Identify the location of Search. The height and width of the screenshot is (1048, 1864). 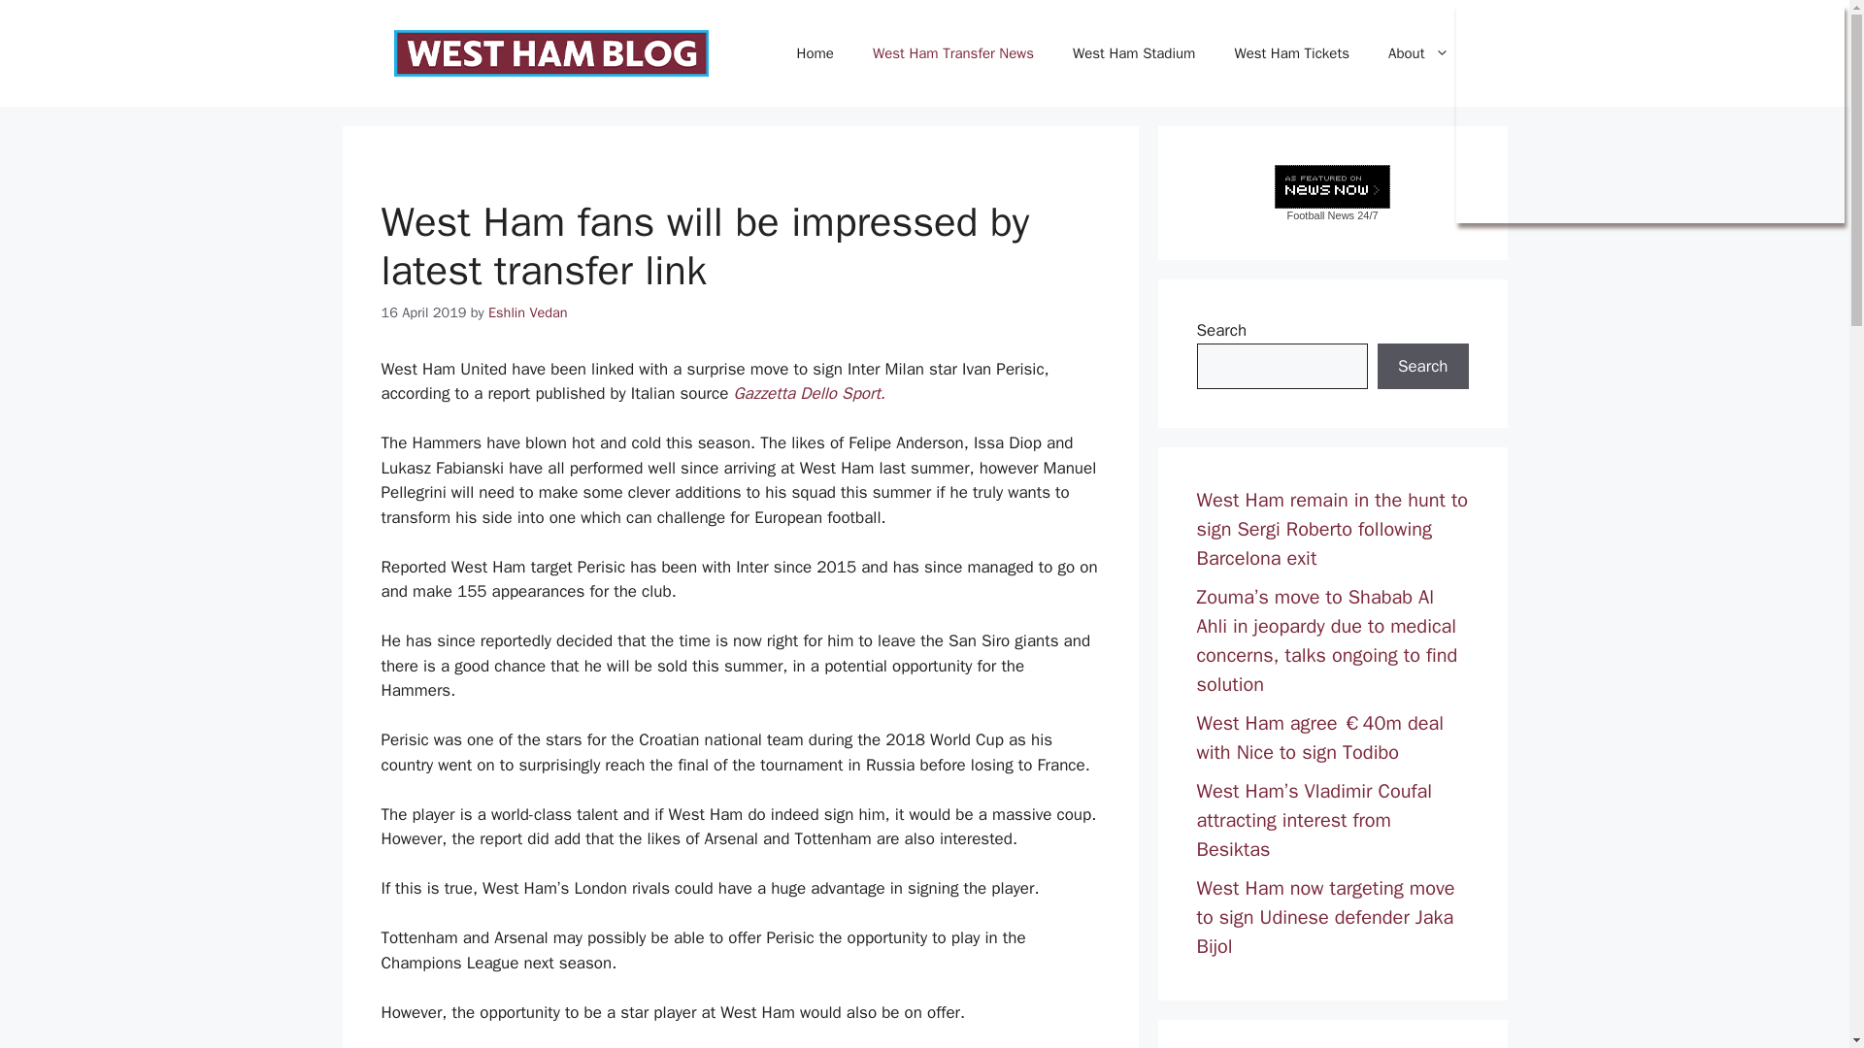
(1422, 367).